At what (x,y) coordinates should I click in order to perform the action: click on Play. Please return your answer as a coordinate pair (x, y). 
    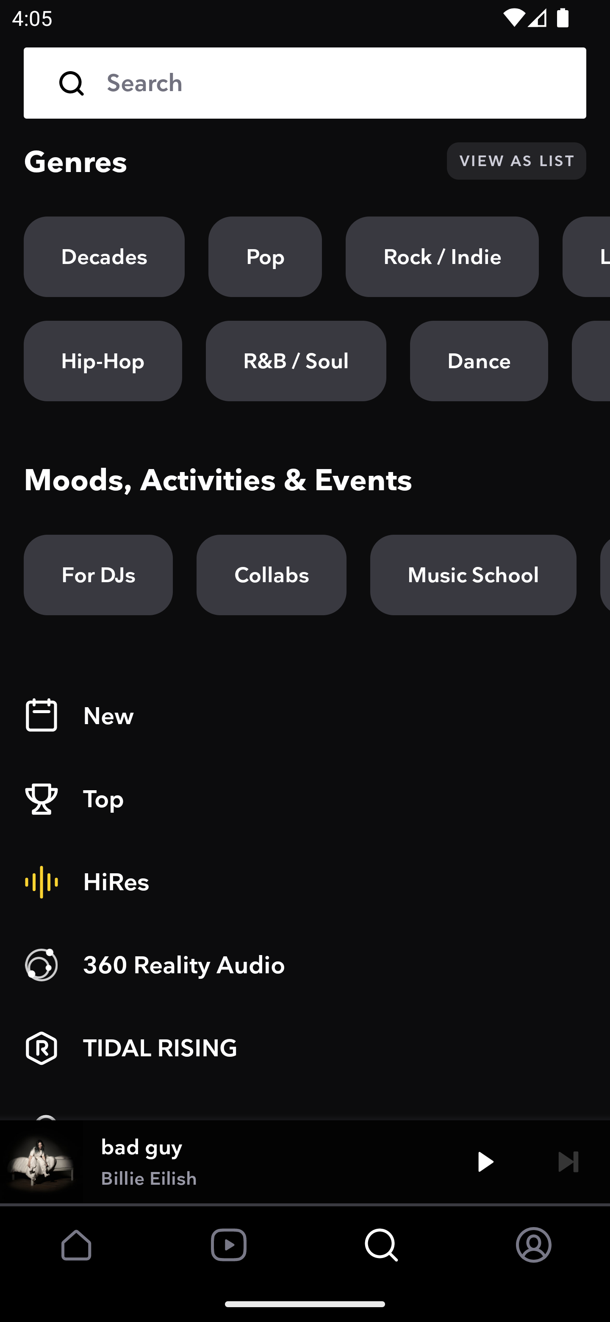
    Looking at the image, I should click on (485, 1161).